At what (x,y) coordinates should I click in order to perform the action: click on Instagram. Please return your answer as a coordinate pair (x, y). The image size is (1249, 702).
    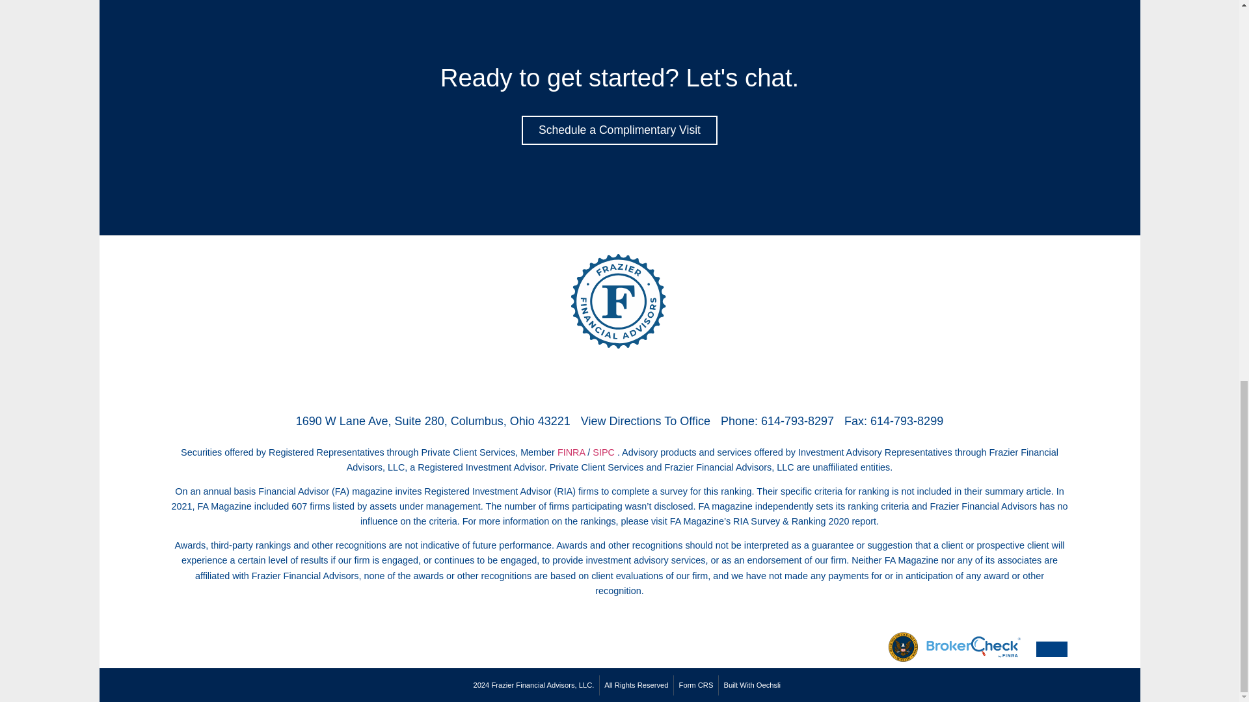
    Looking at the image, I should click on (637, 381).